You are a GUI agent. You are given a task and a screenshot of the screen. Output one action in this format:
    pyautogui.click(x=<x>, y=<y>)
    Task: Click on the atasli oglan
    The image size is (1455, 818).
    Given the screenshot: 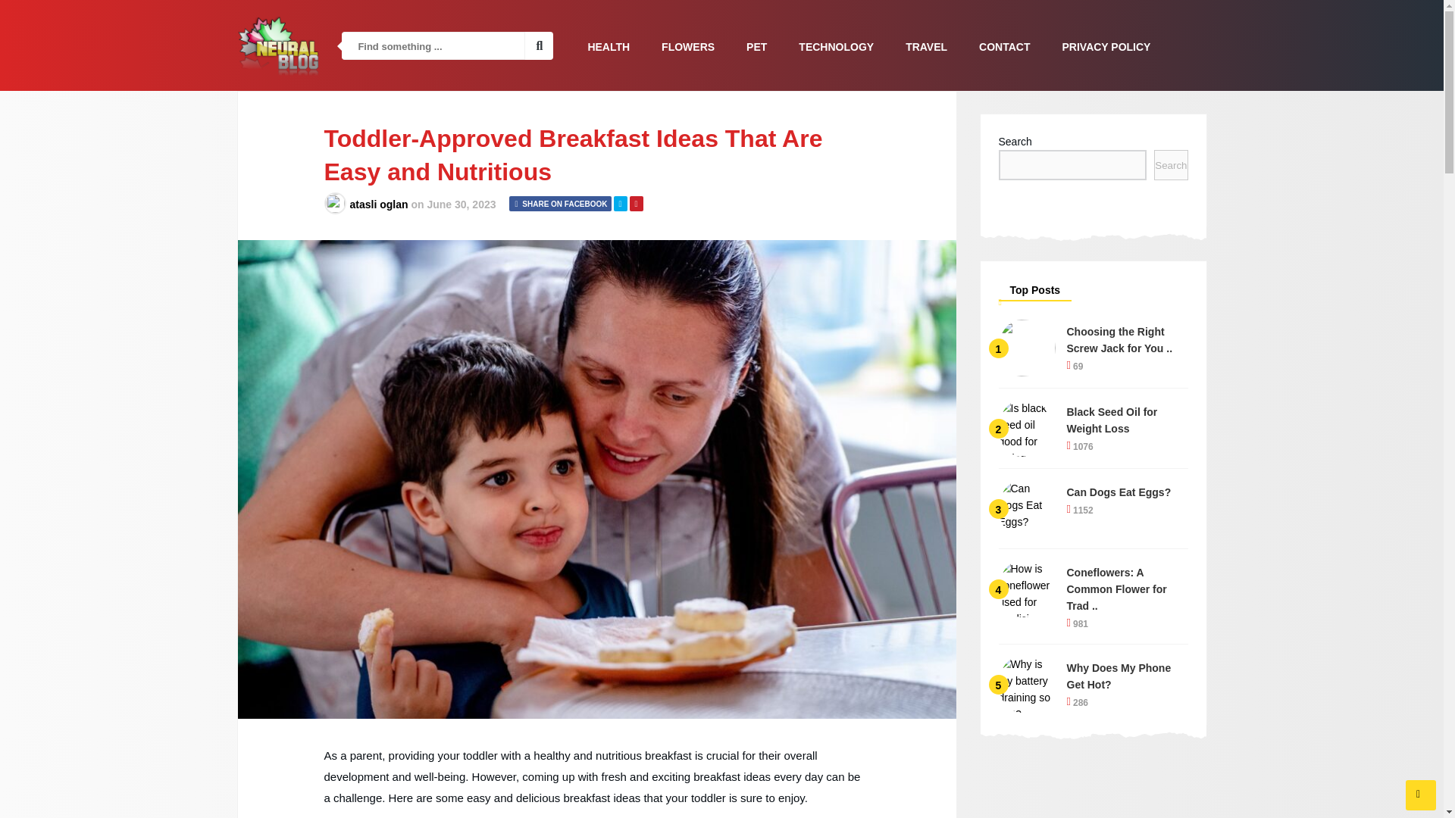 What is the action you would take?
    pyautogui.click(x=379, y=204)
    